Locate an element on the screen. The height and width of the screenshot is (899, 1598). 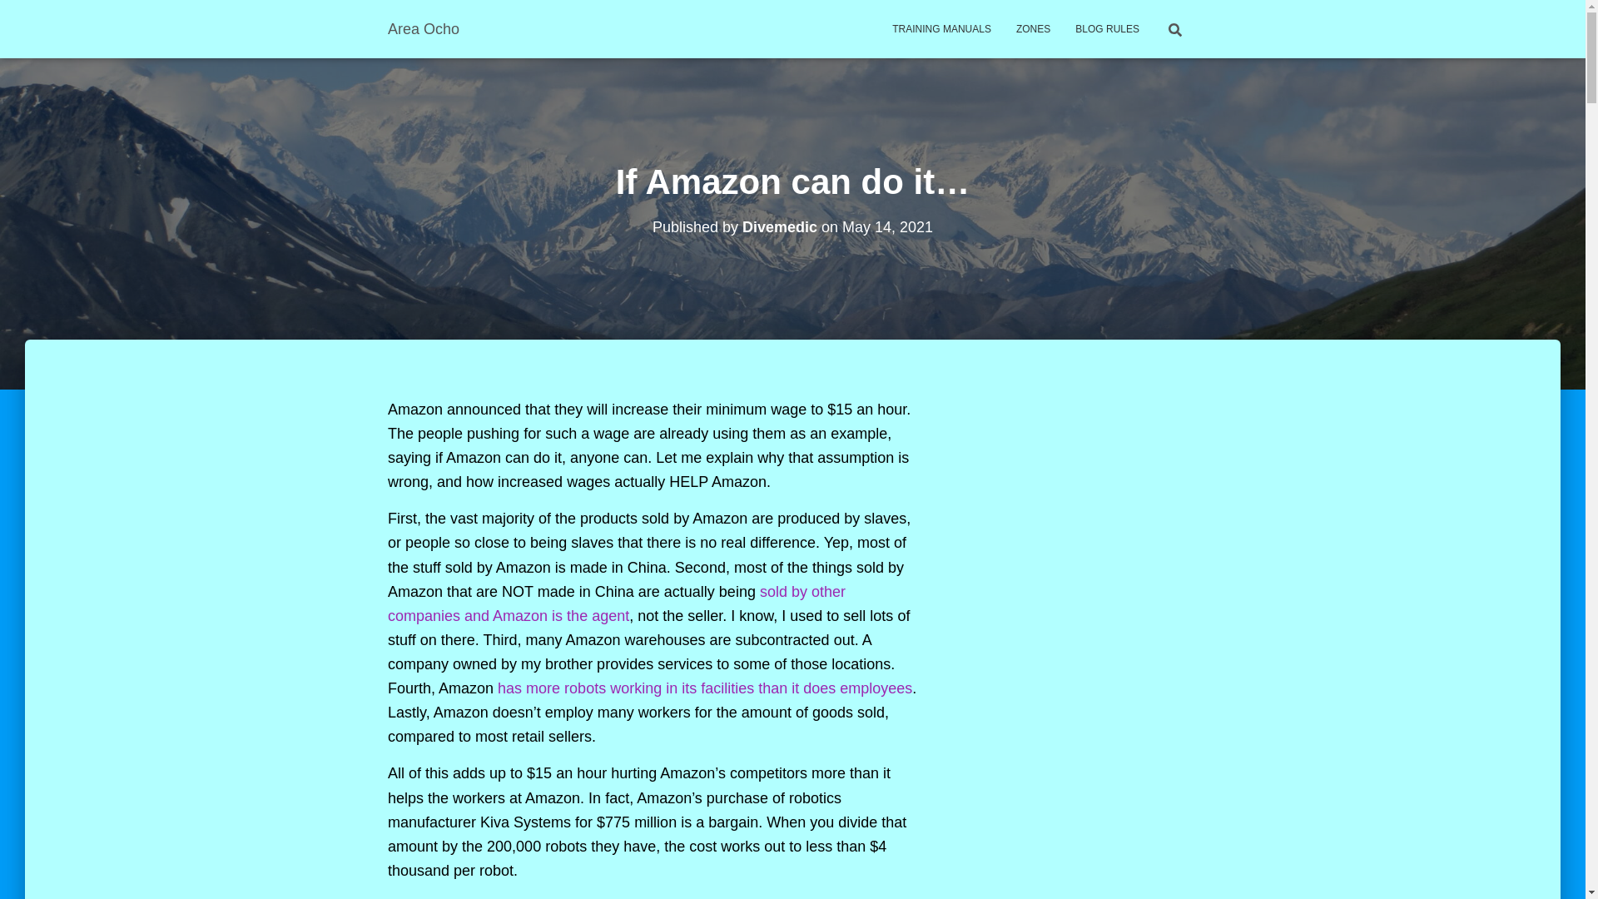
Training Manuals is located at coordinates (941, 28).